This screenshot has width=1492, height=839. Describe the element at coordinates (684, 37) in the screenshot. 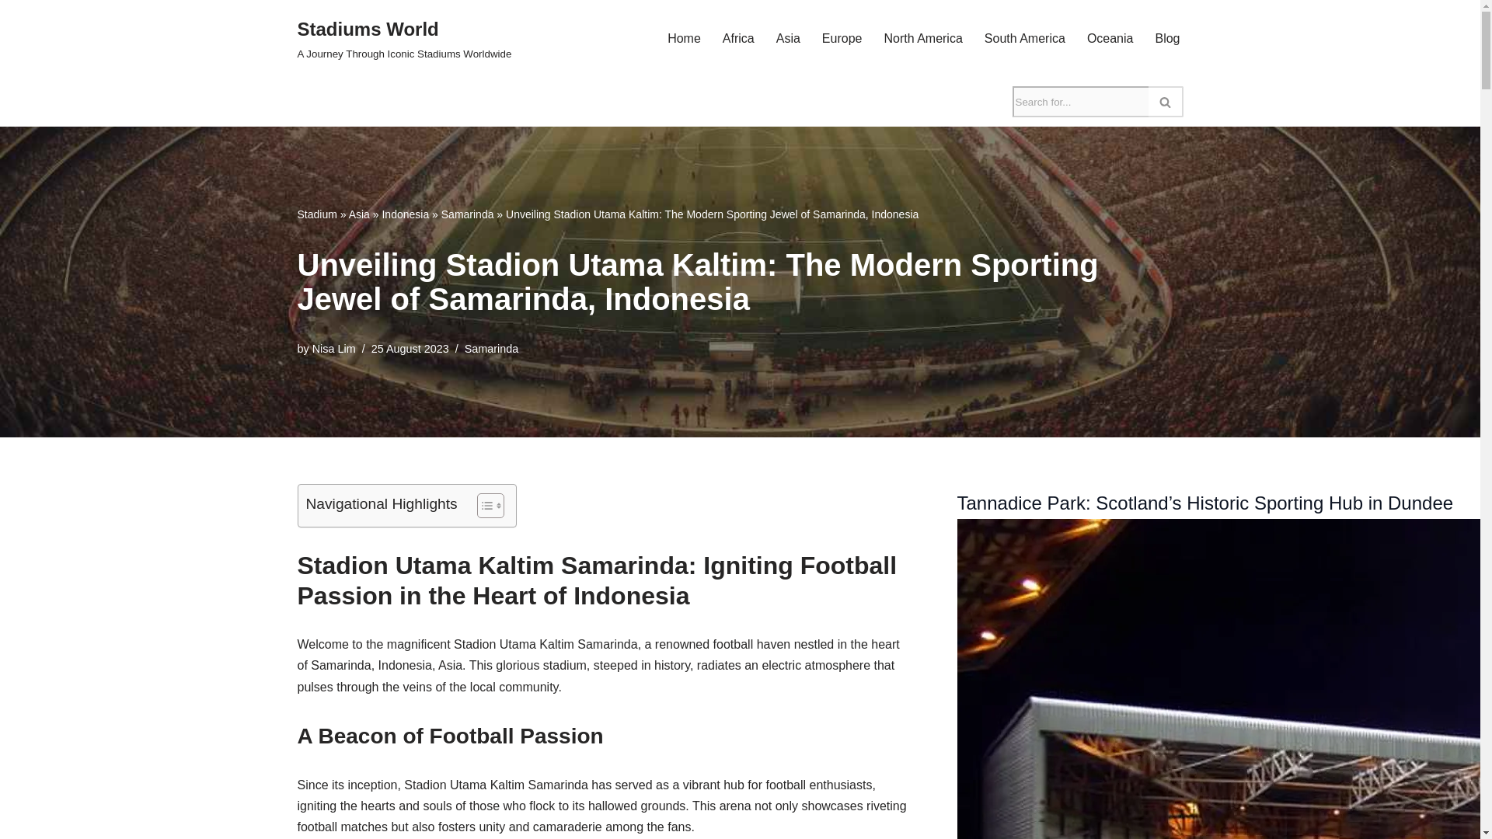

I see `Home` at that location.